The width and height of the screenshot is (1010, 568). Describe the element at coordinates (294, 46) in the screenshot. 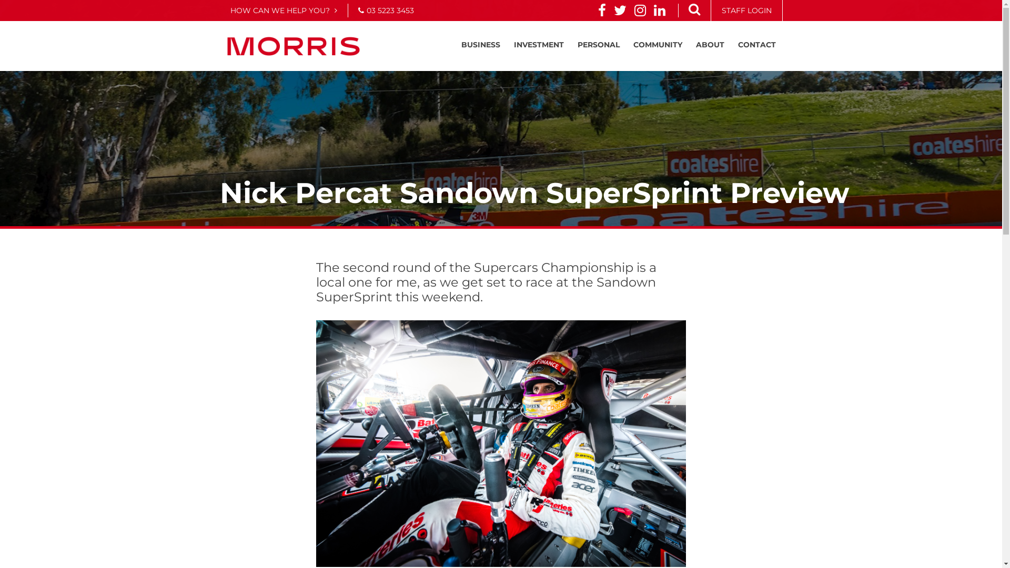

I see `Morris Finance` at that location.